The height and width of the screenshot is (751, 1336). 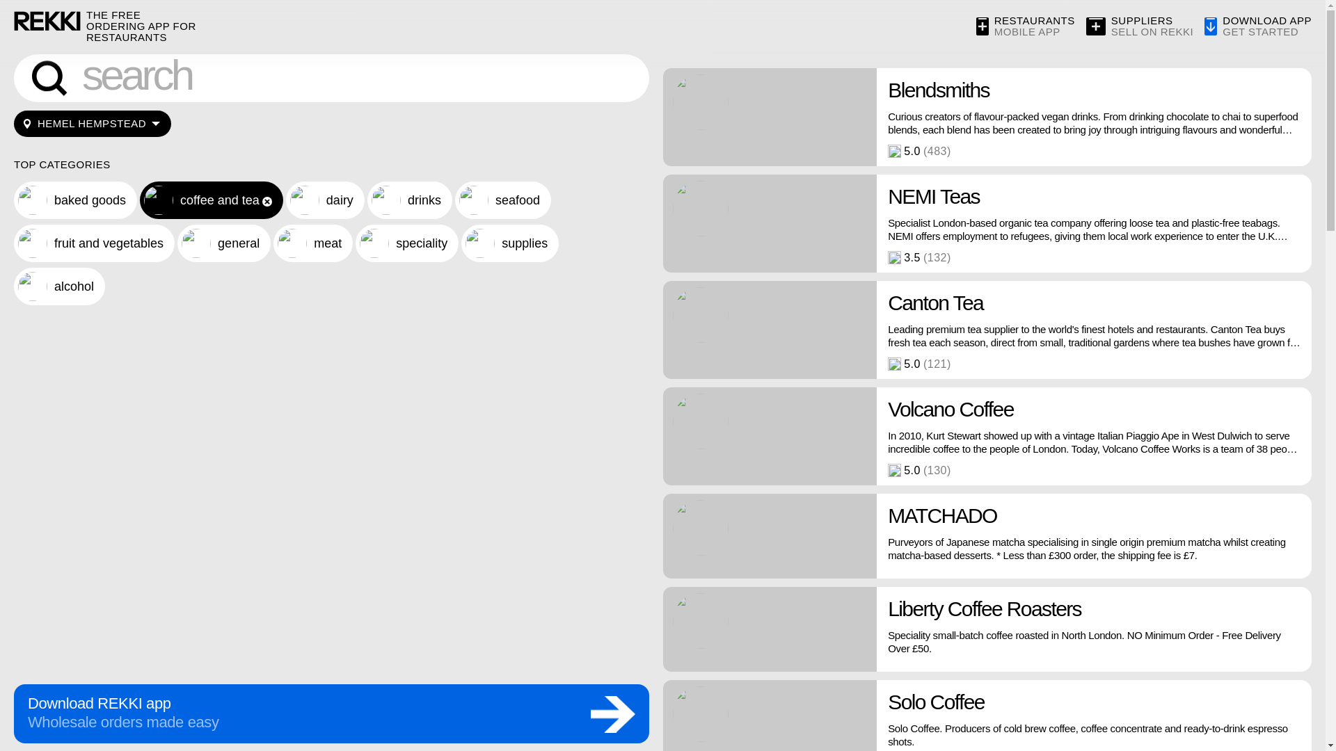 What do you see at coordinates (94, 243) in the screenshot?
I see `fruit and vegetables` at bounding box center [94, 243].